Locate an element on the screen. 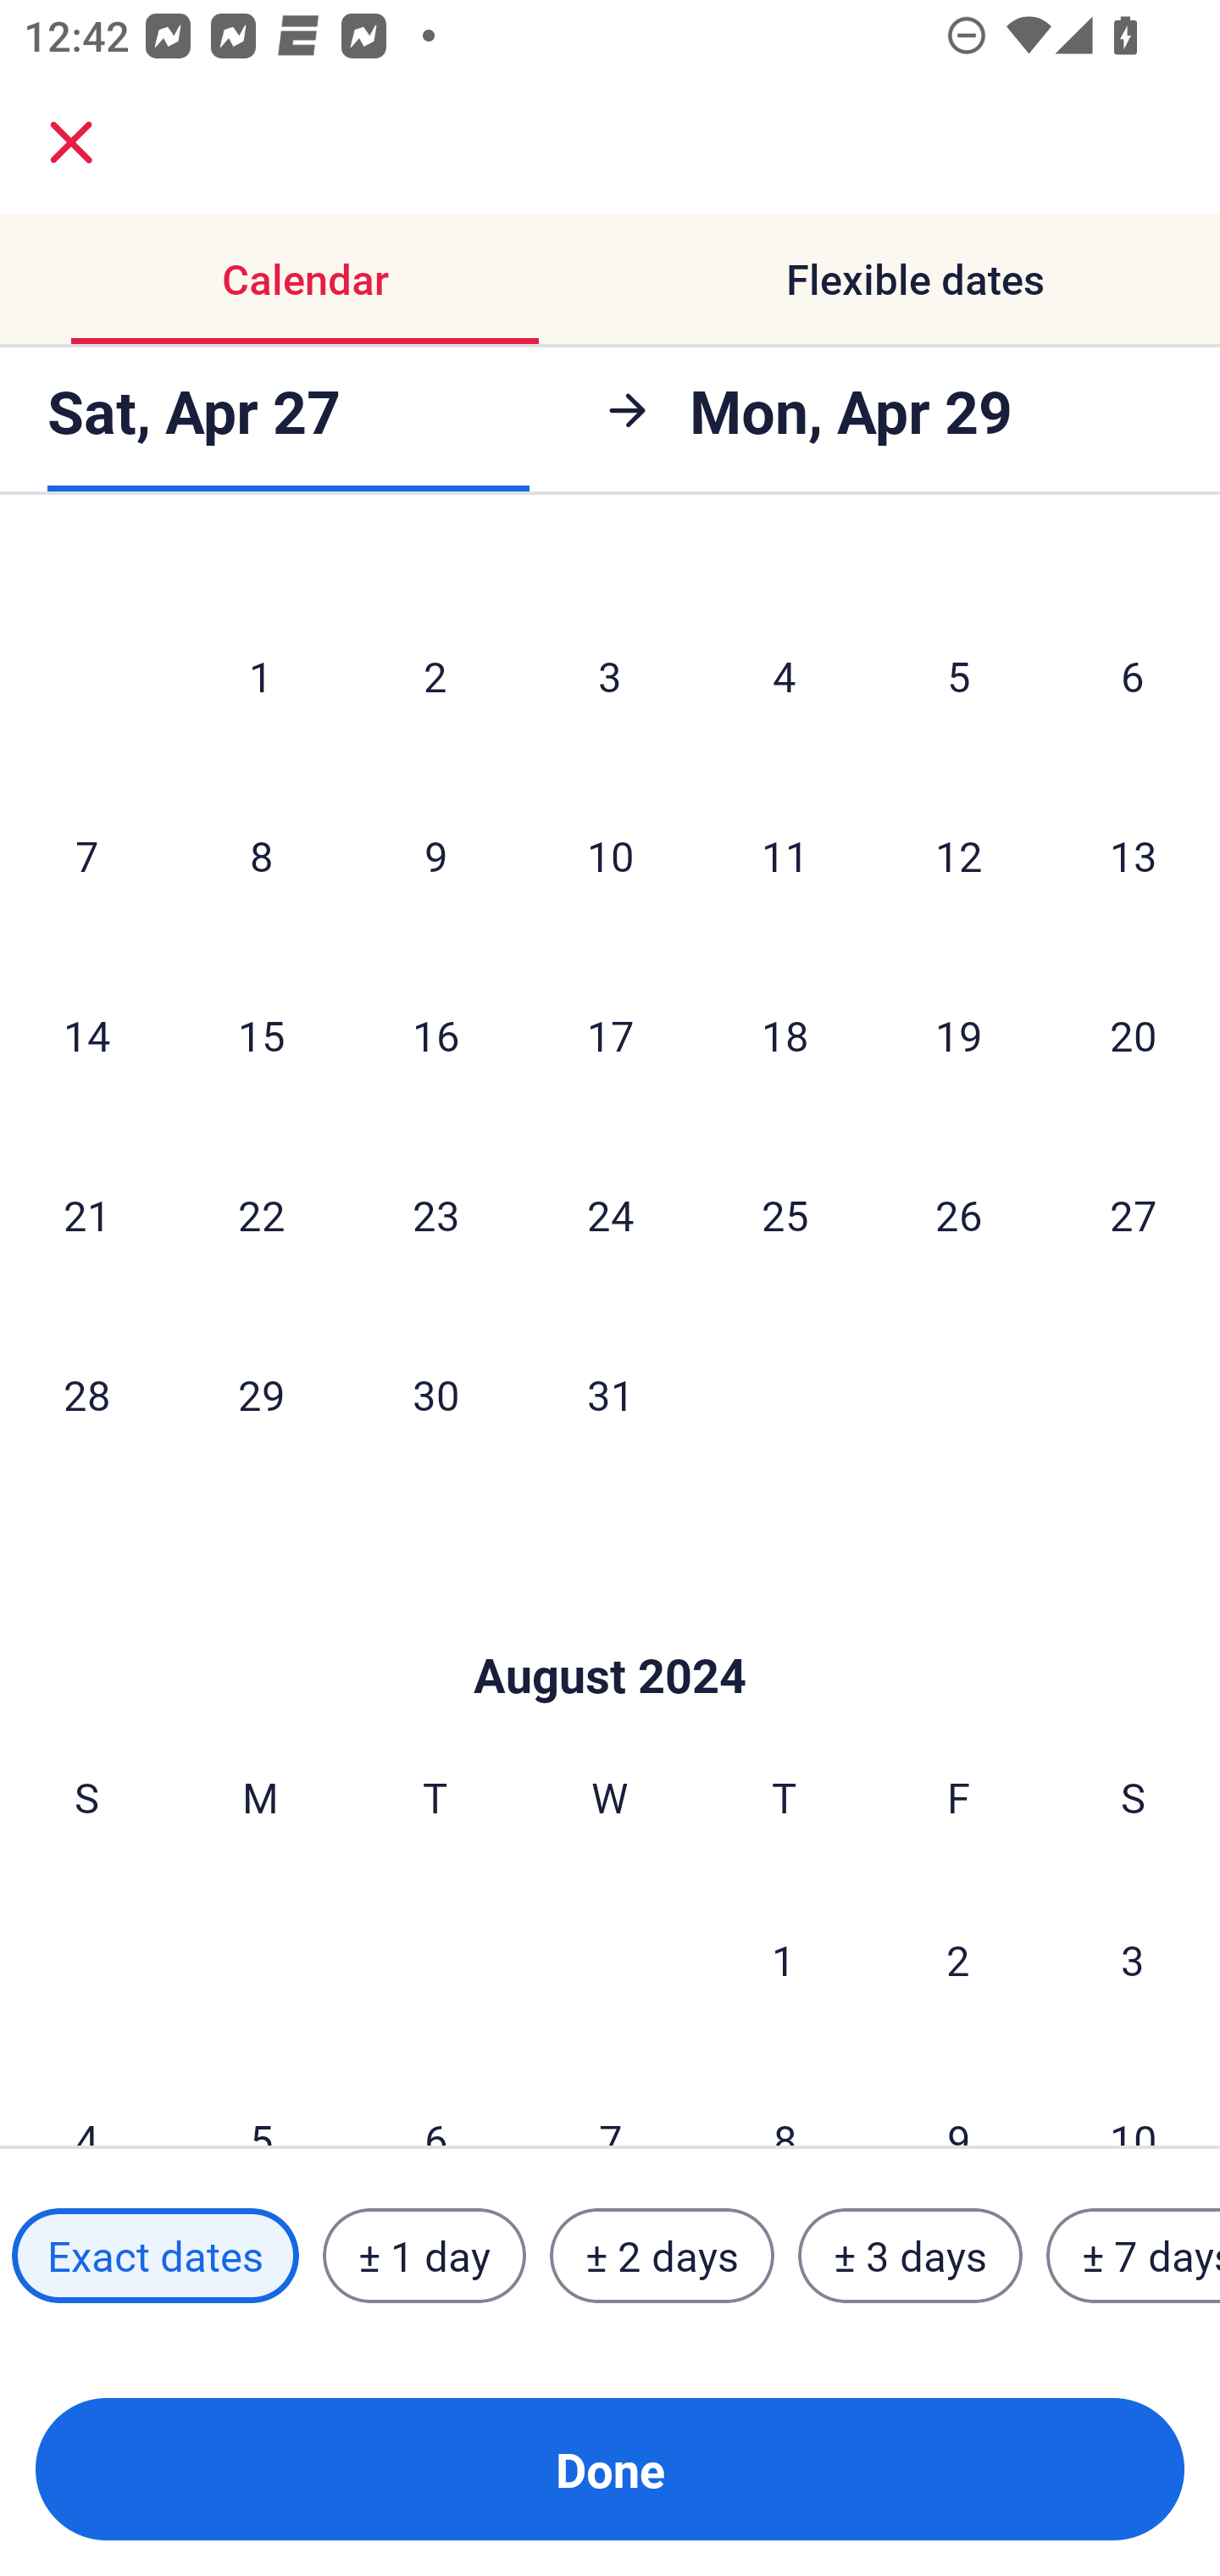 The image size is (1220, 2576). 2 Friday, August 2, 2024 is located at coordinates (958, 1959).